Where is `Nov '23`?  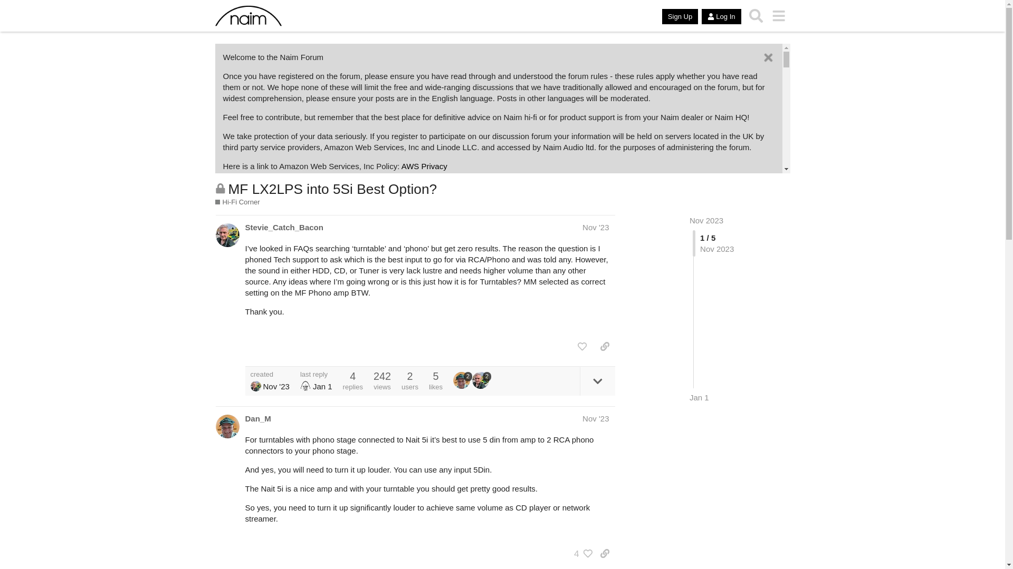
Nov '23 is located at coordinates (595, 227).